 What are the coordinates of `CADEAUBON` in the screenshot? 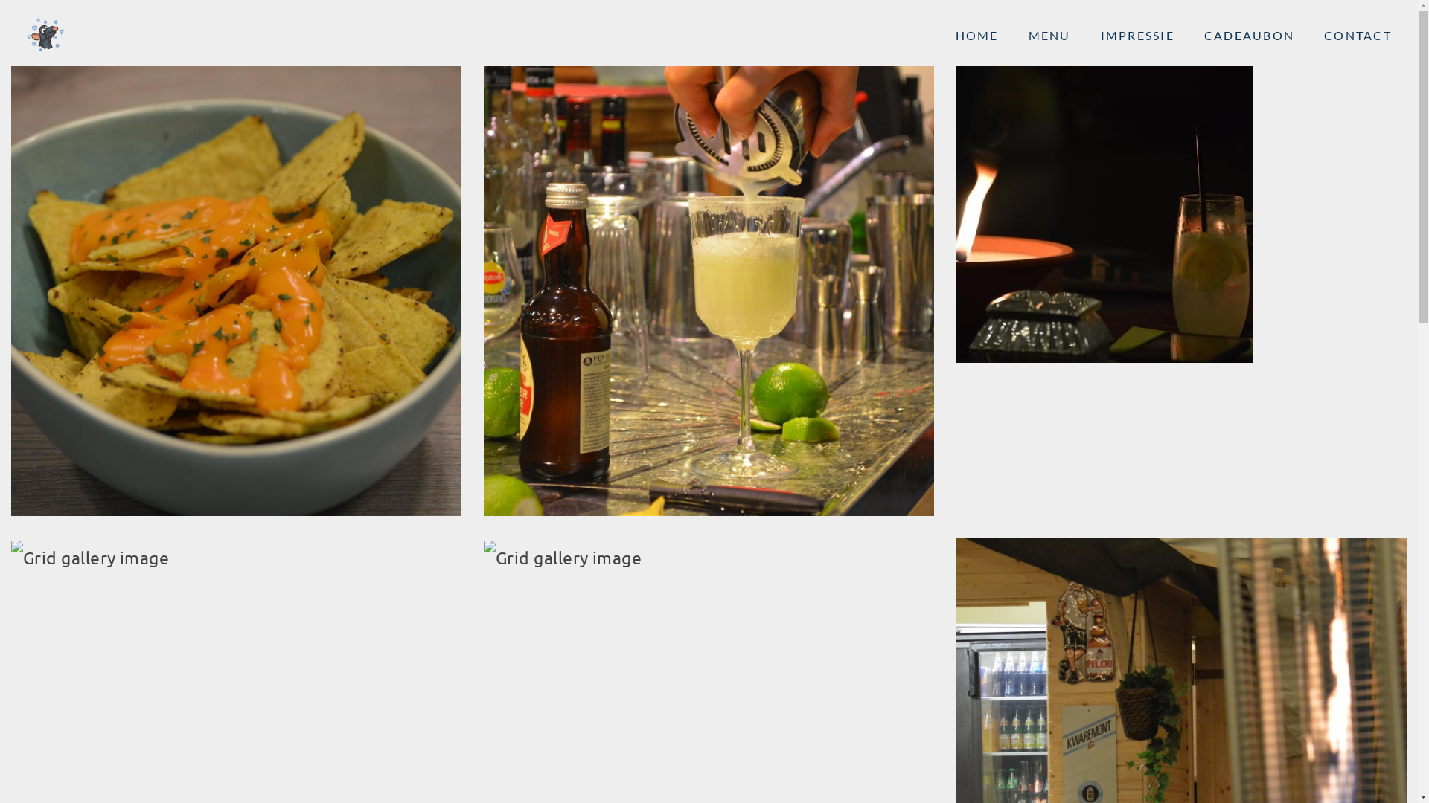 It's located at (1249, 36).